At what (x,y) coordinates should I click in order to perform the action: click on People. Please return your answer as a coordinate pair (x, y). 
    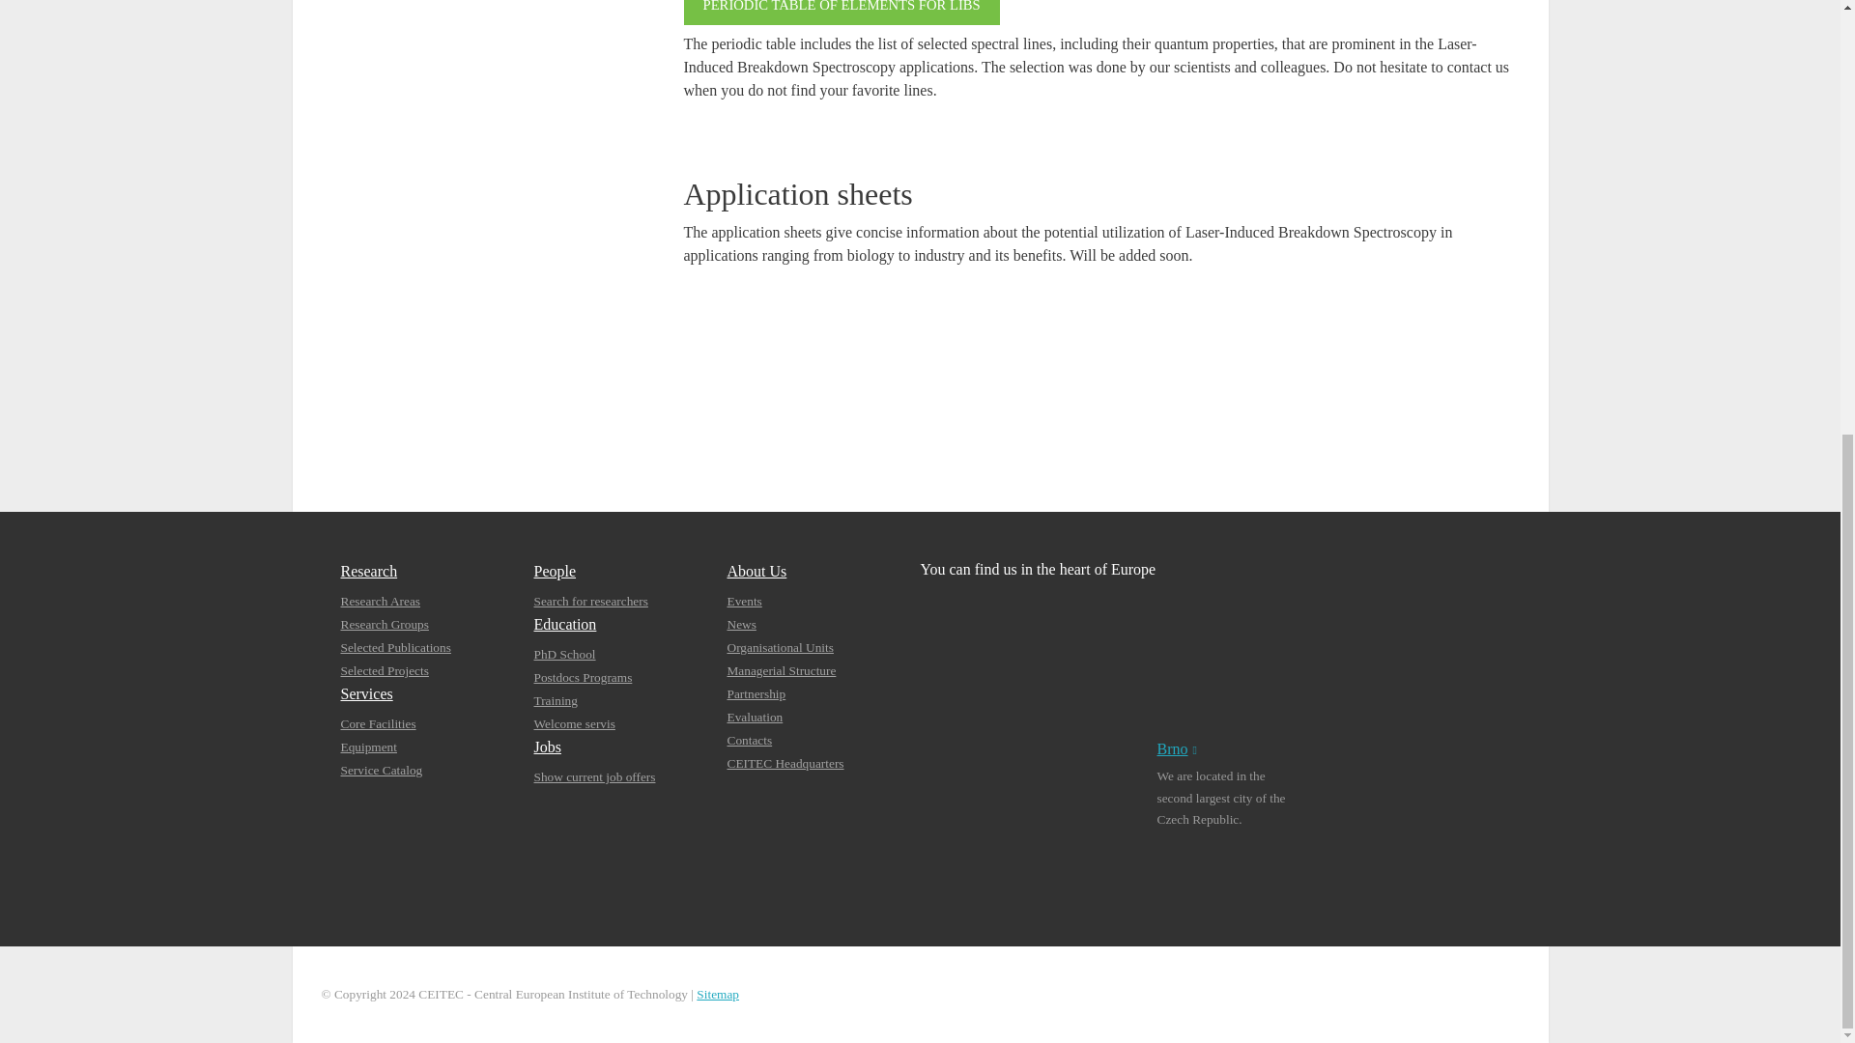
    Looking at the image, I should click on (555, 572).